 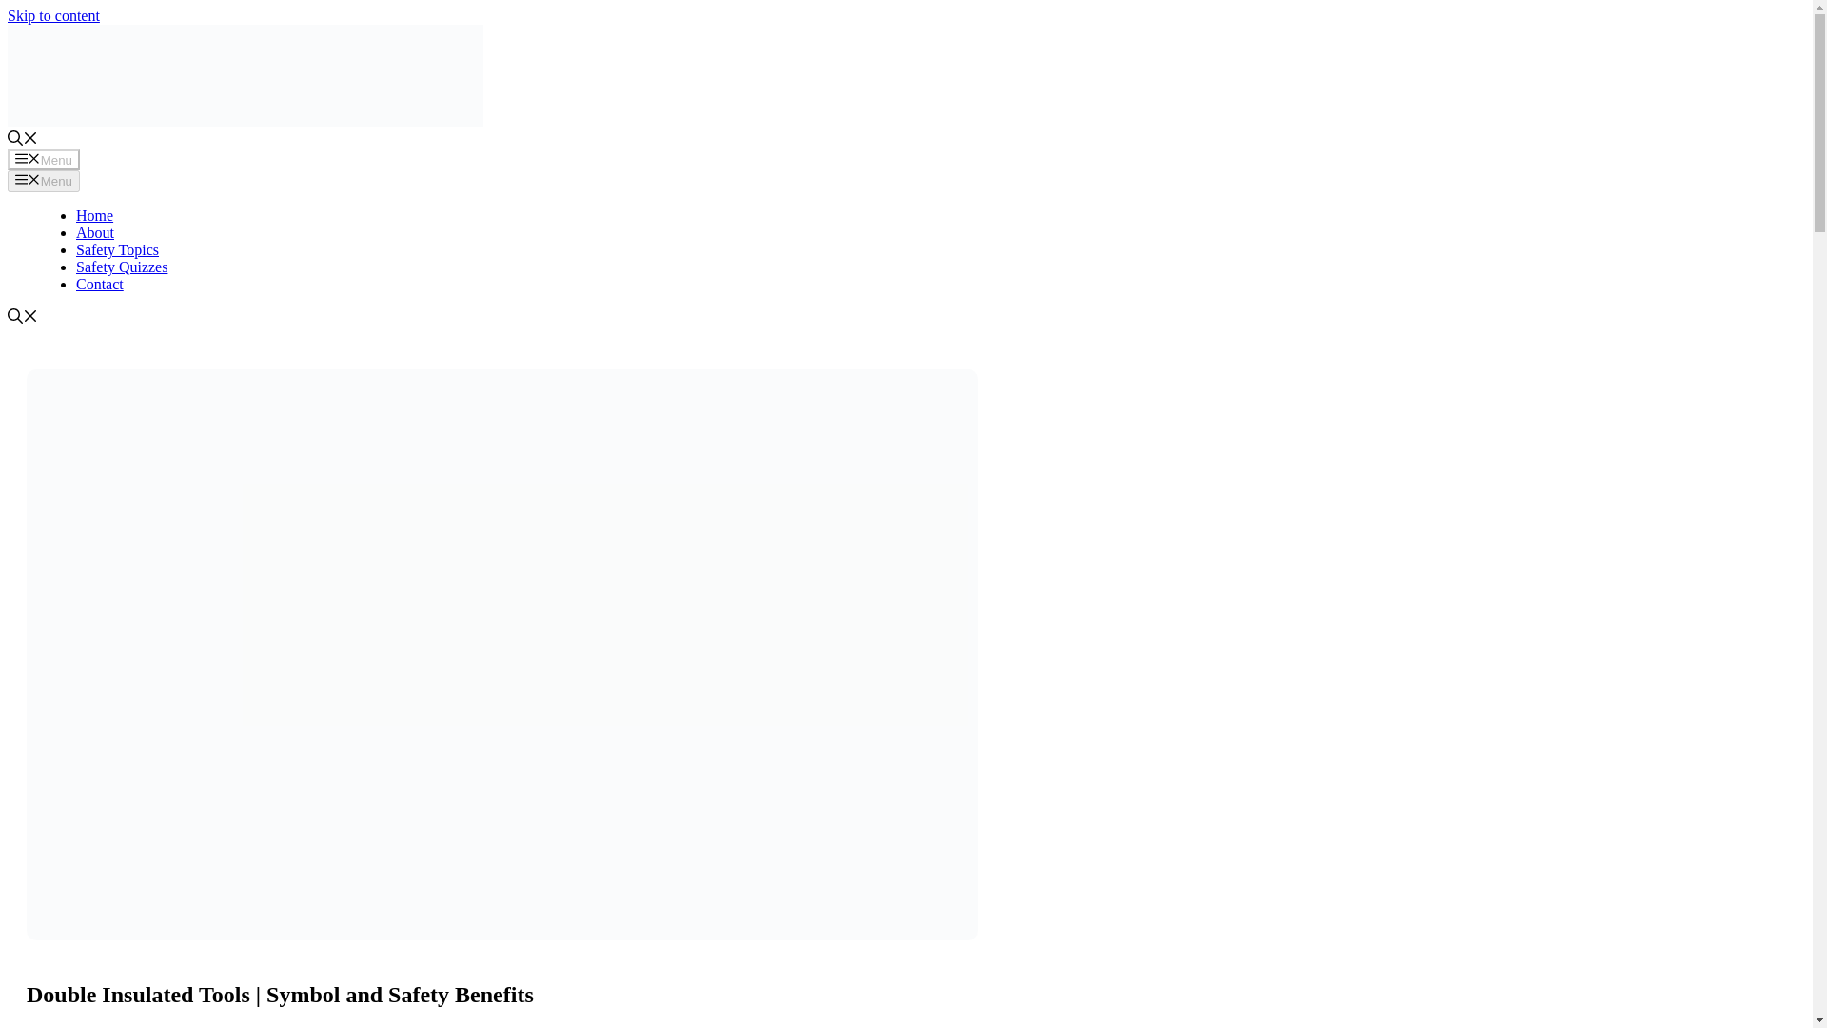 I want to click on Contact, so click(x=100, y=284).